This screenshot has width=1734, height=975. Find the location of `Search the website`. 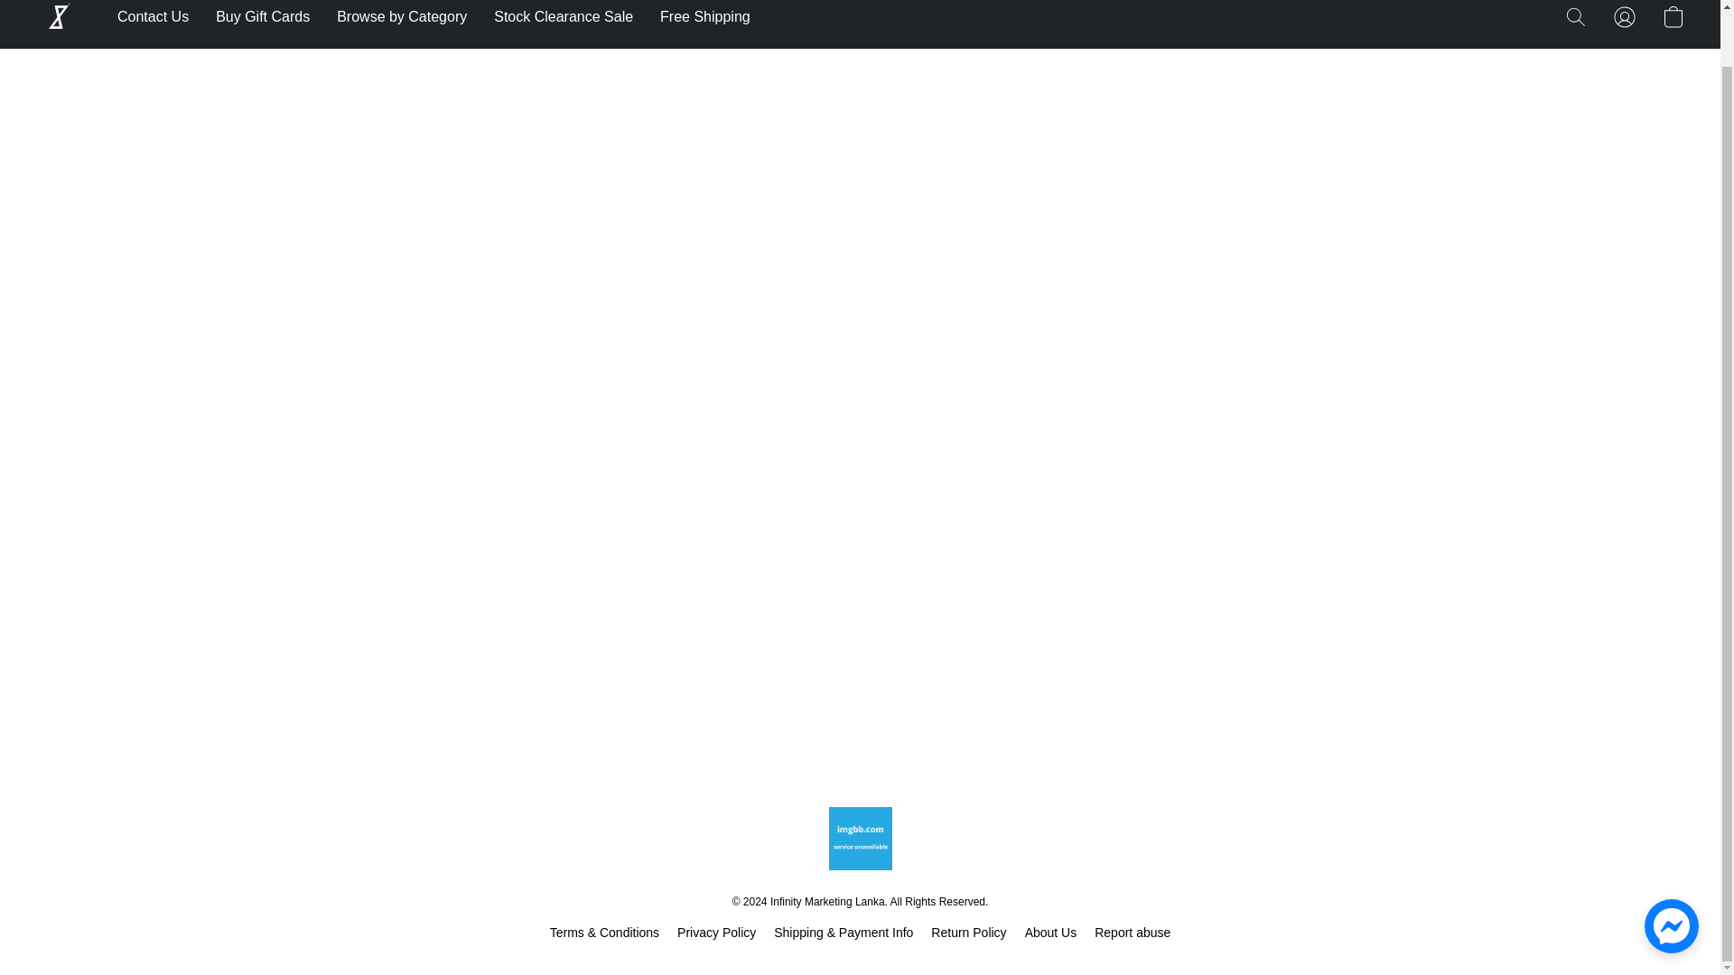

Search the website is located at coordinates (1576, 18).